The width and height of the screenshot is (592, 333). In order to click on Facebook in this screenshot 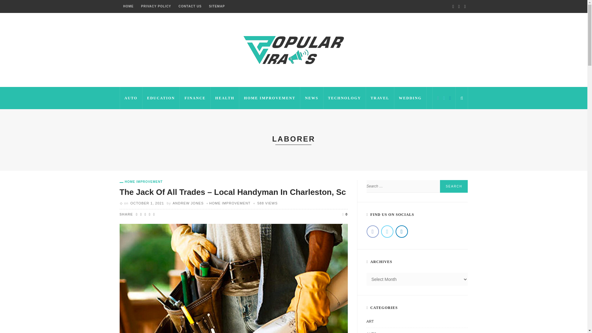, I will do `click(453, 6)`.